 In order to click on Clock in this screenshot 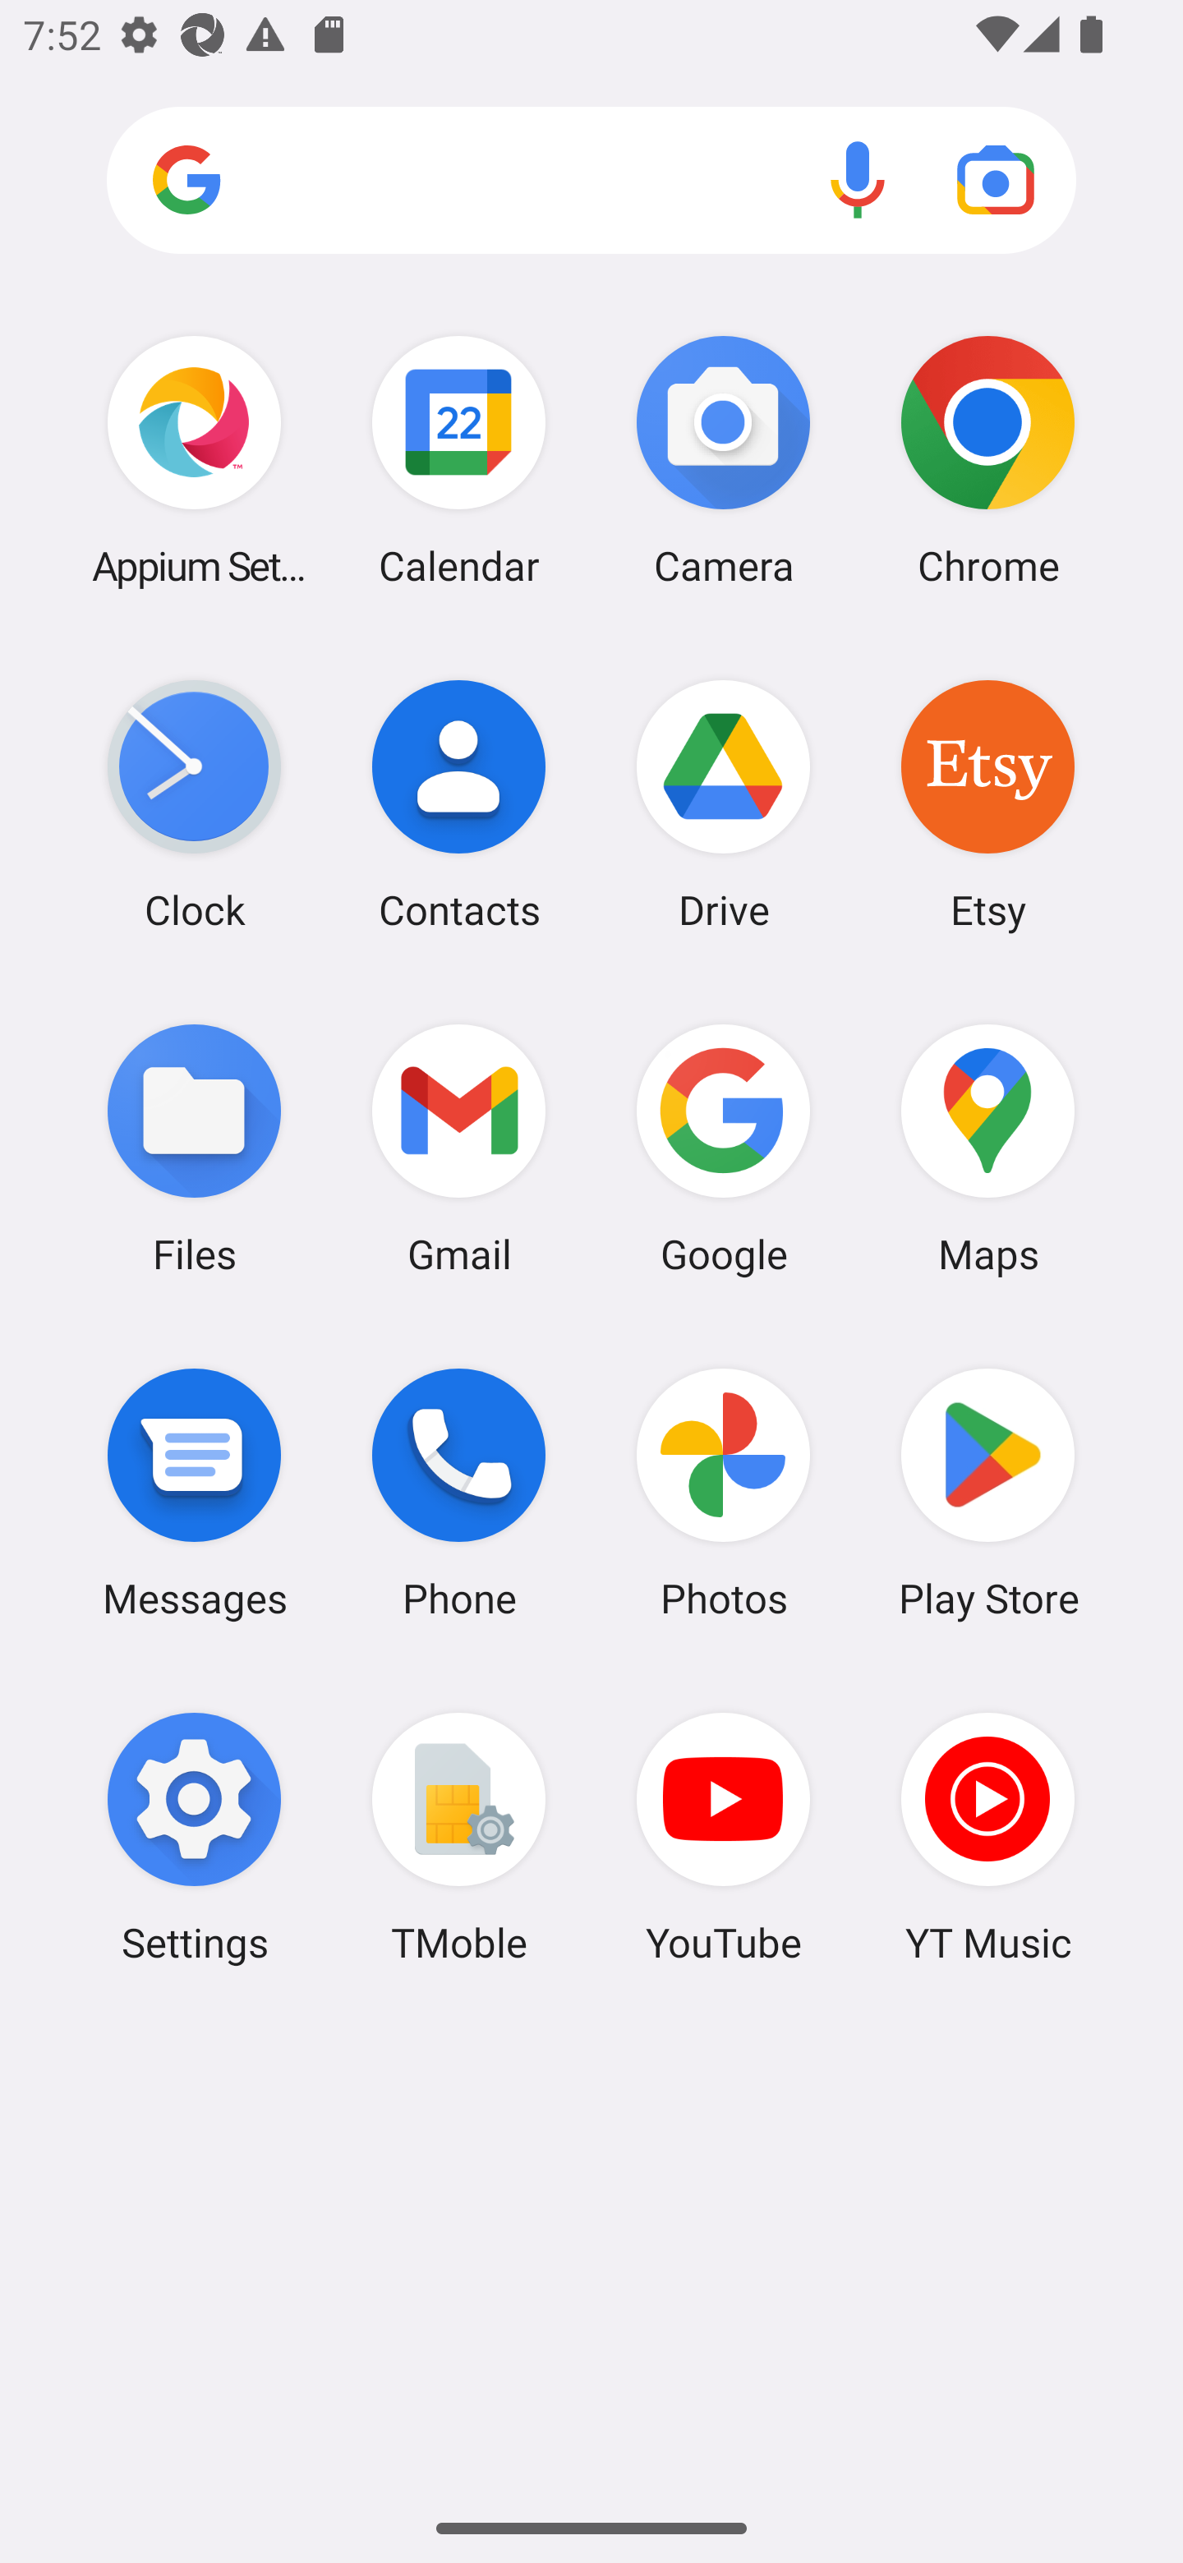, I will do `click(194, 804)`.